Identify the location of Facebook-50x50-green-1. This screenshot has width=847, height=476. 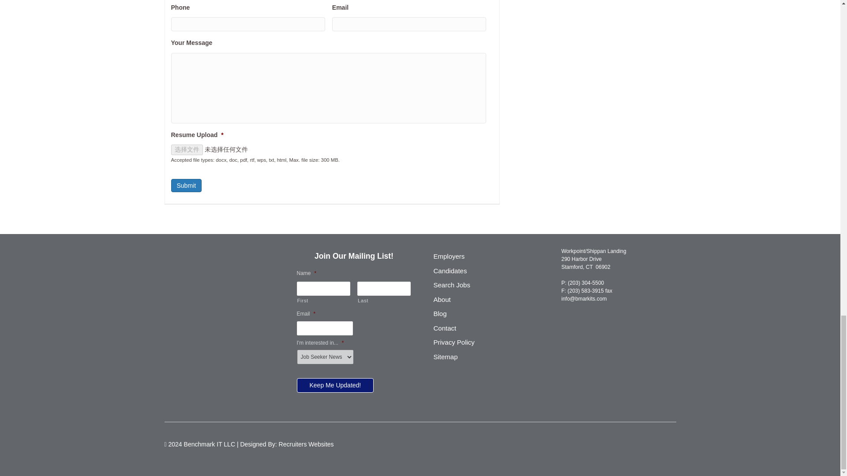
(169, 284).